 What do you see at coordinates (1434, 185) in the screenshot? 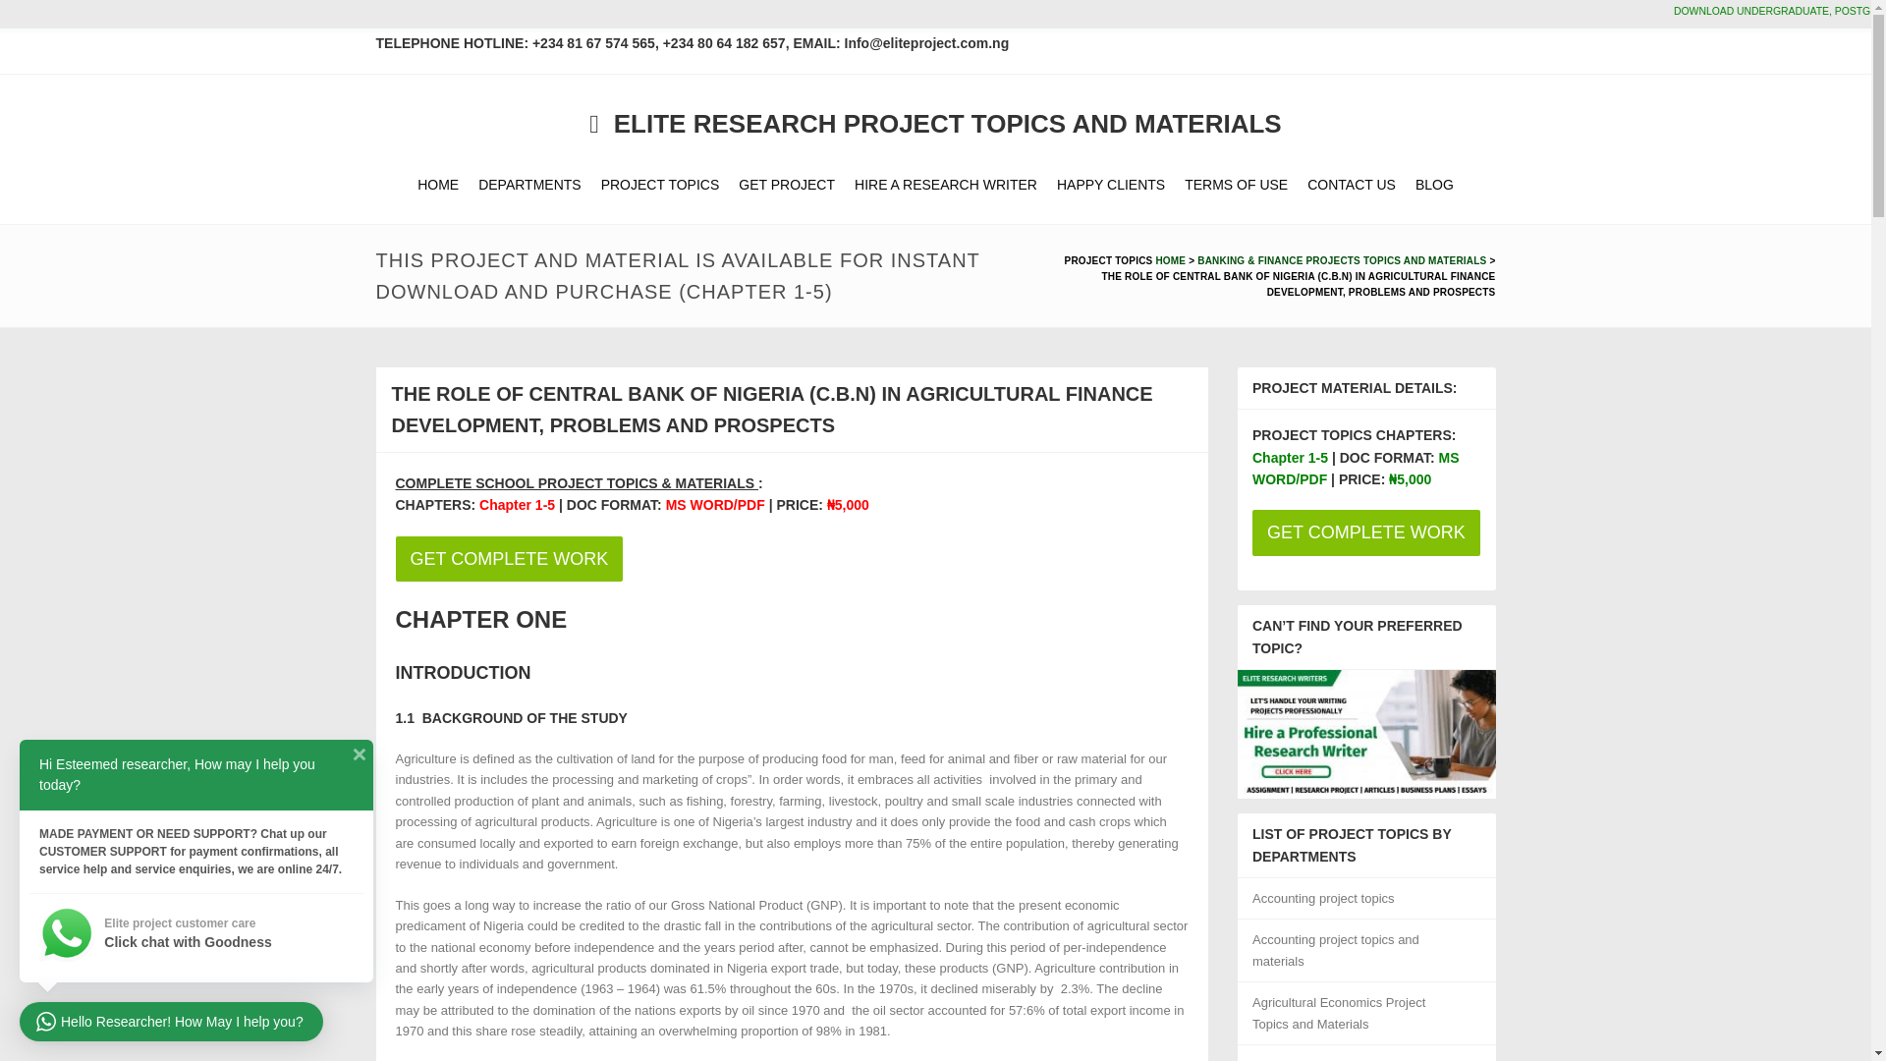
I see `BLOG` at bounding box center [1434, 185].